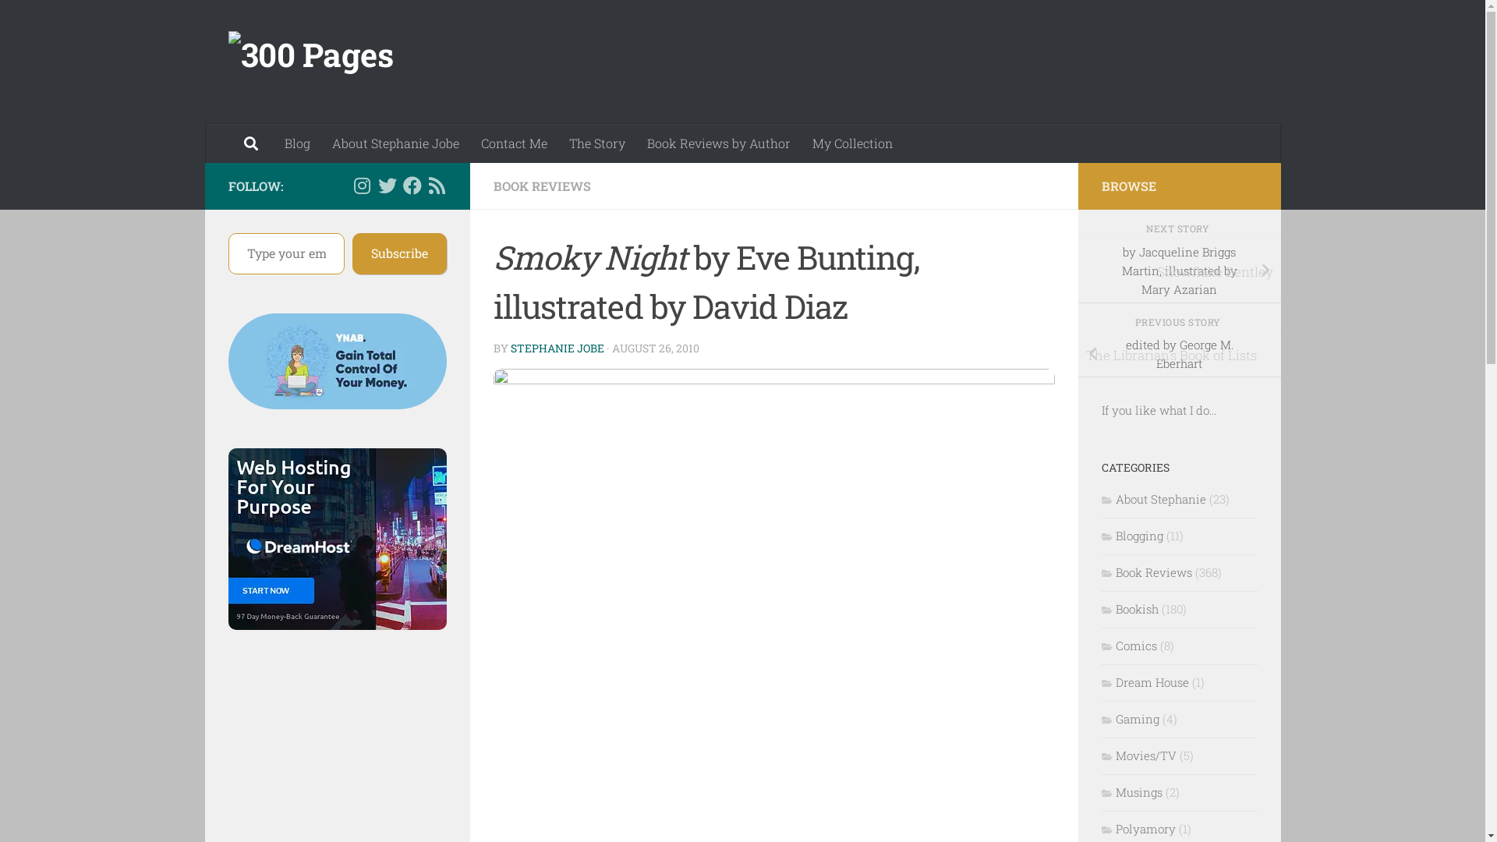  Describe the element at coordinates (513, 143) in the screenshot. I see `Contact Me` at that location.